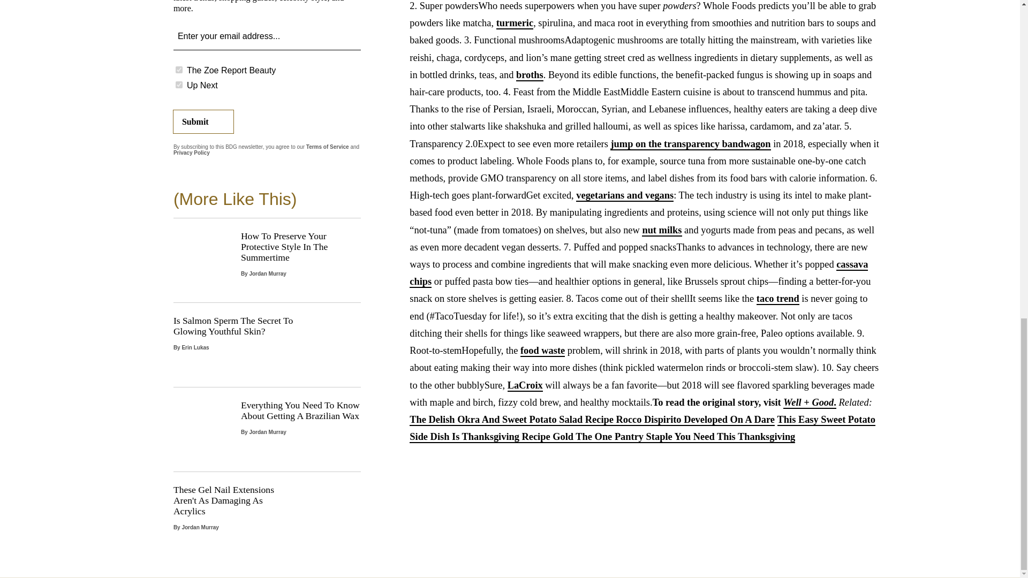 Image resolution: width=1028 pixels, height=578 pixels. I want to click on nut milks, so click(661, 230).